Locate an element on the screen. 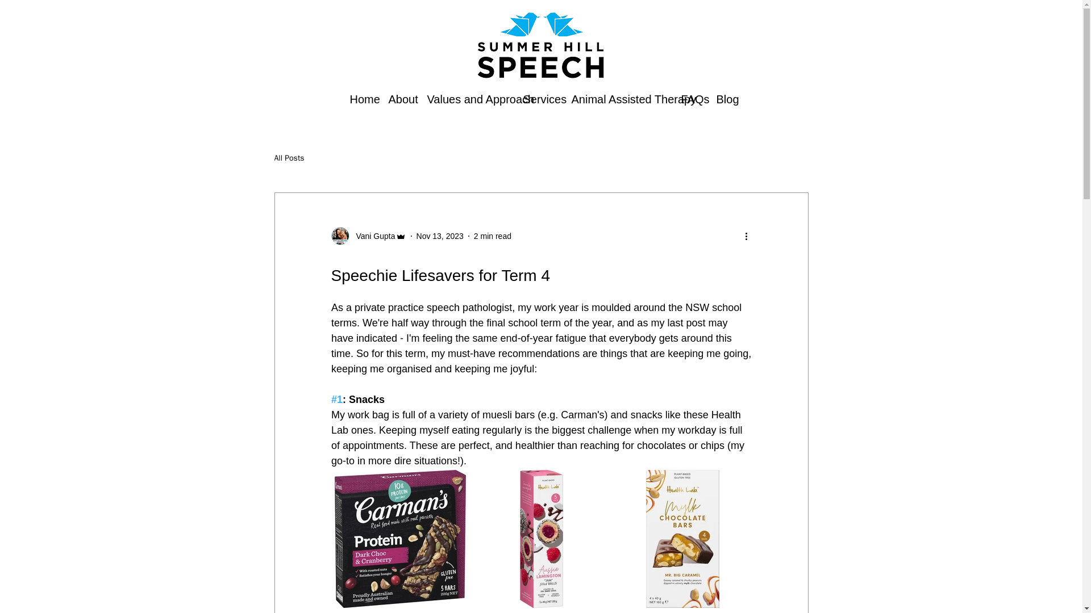 The width and height of the screenshot is (1091, 613). Animal Assisted Therapy is located at coordinates (617, 99).